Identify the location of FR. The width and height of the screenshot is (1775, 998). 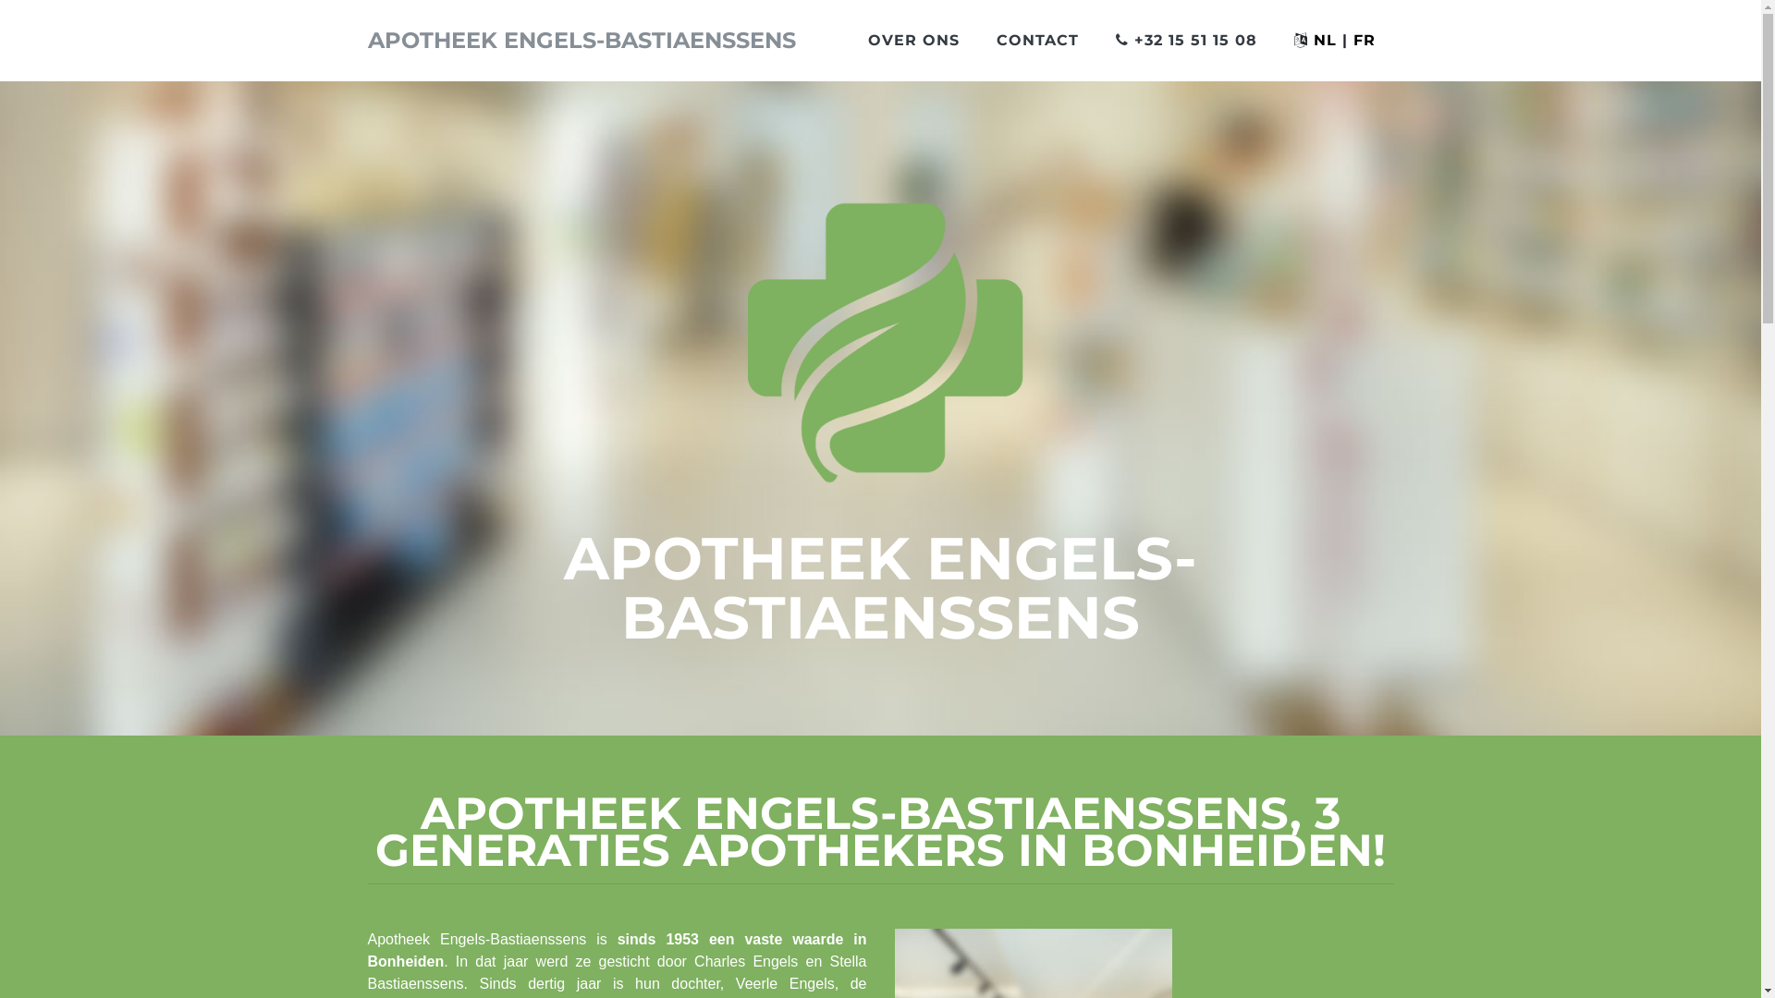
(1365, 41).